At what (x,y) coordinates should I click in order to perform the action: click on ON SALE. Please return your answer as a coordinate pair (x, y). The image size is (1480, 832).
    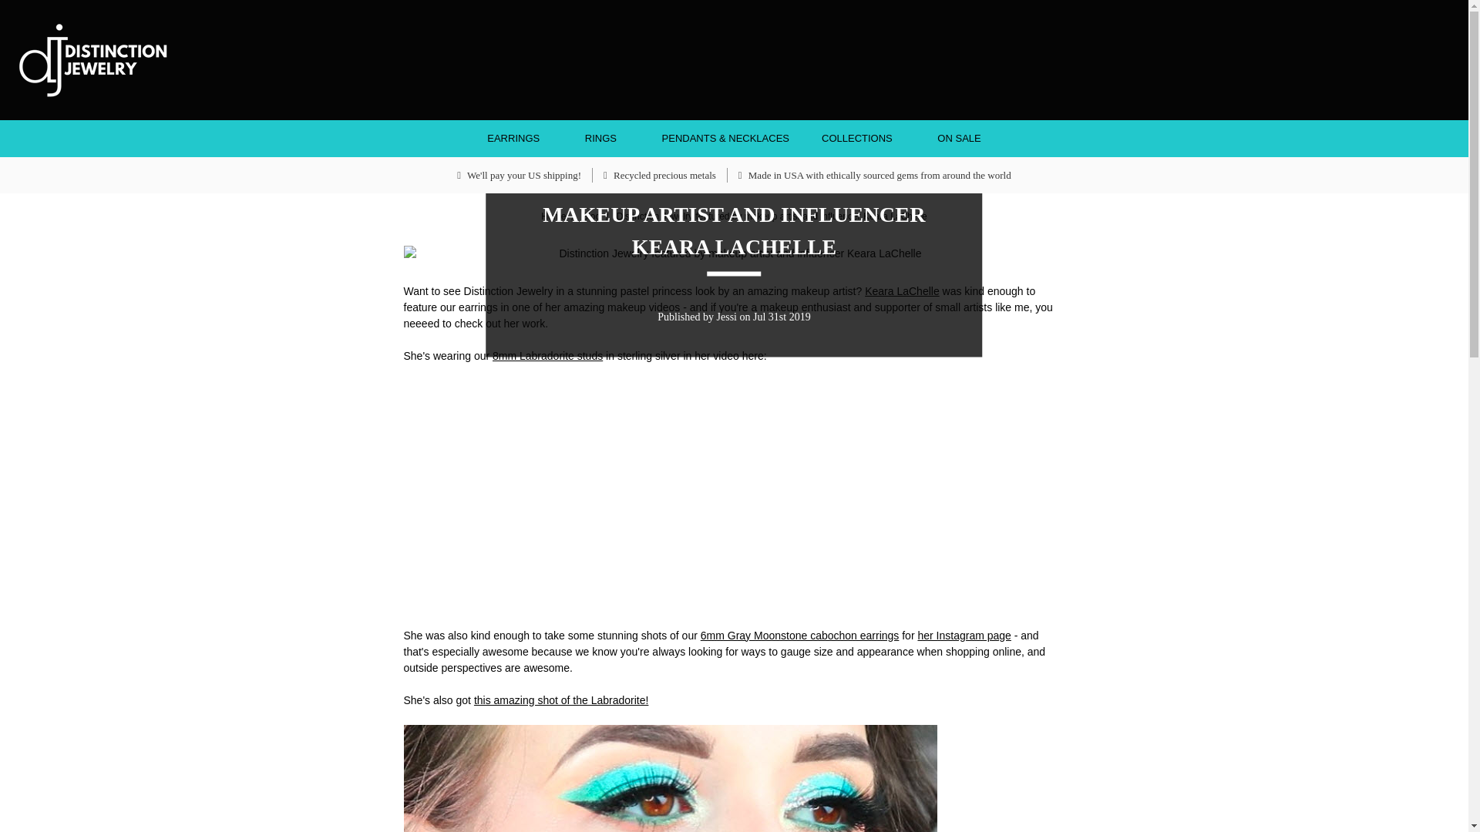
    Looking at the image, I should click on (958, 139).